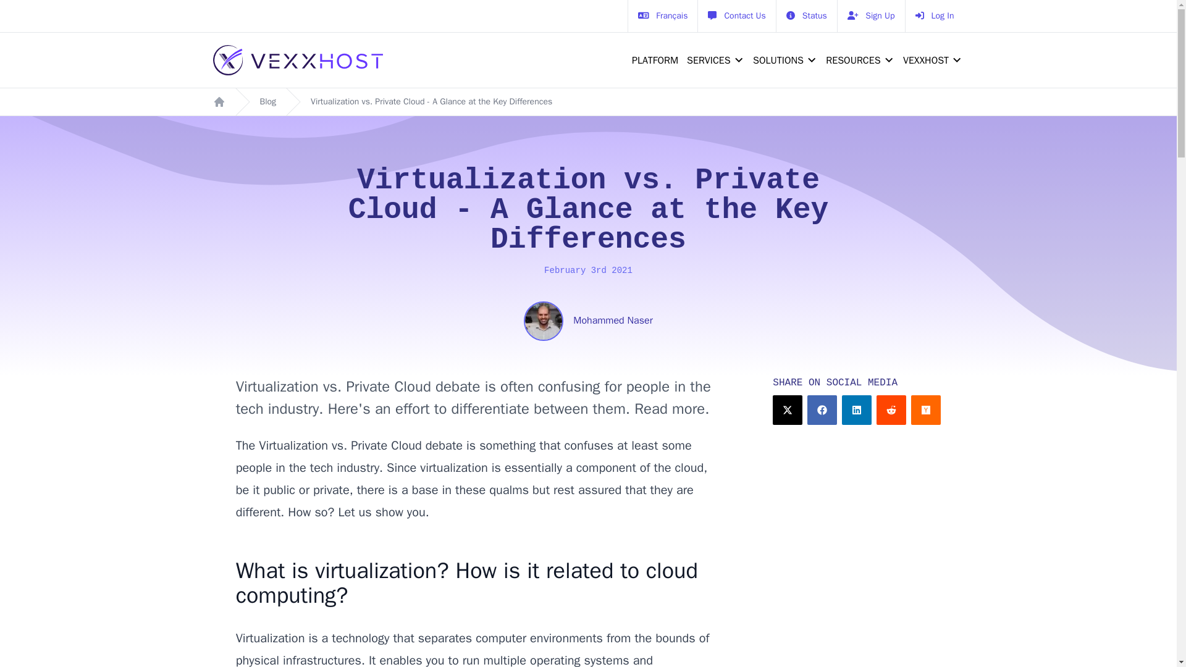 The height and width of the screenshot is (667, 1186). What do you see at coordinates (775, 61) in the screenshot?
I see `SOLUTIONS` at bounding box center [775, 61].